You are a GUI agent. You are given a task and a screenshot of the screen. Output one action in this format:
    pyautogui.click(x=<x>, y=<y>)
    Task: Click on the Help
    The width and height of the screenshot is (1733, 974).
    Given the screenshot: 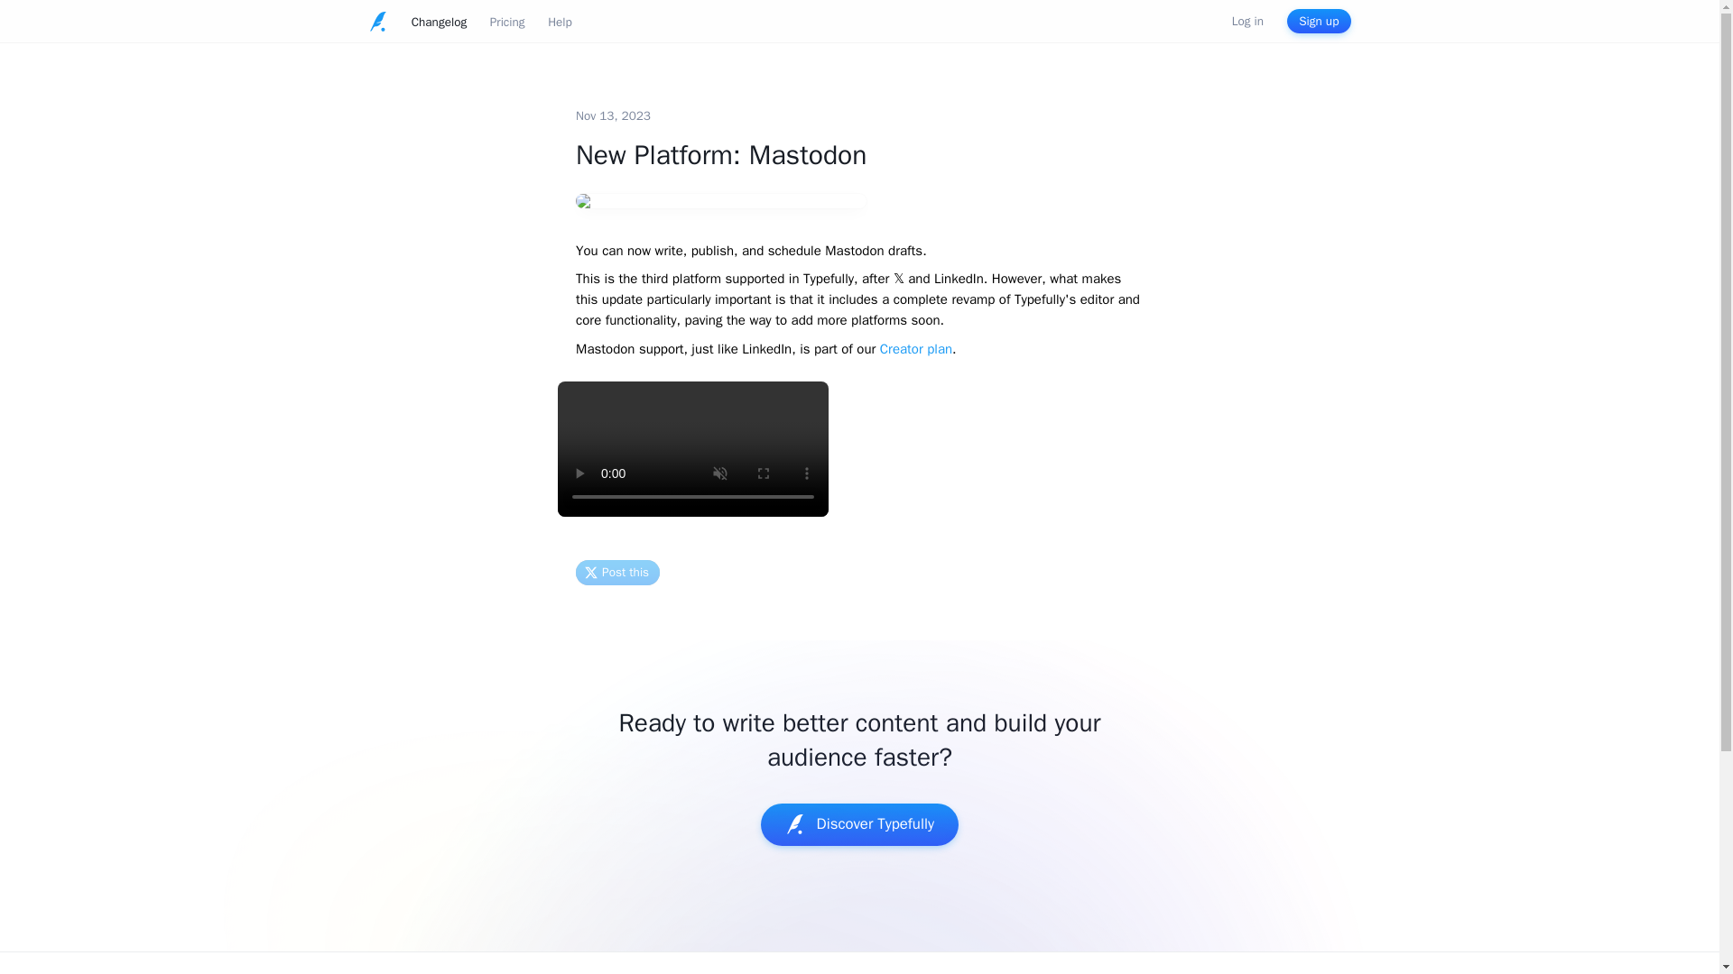 What is the action you would take?
    pyautogui.click(x=560, y=21)
    